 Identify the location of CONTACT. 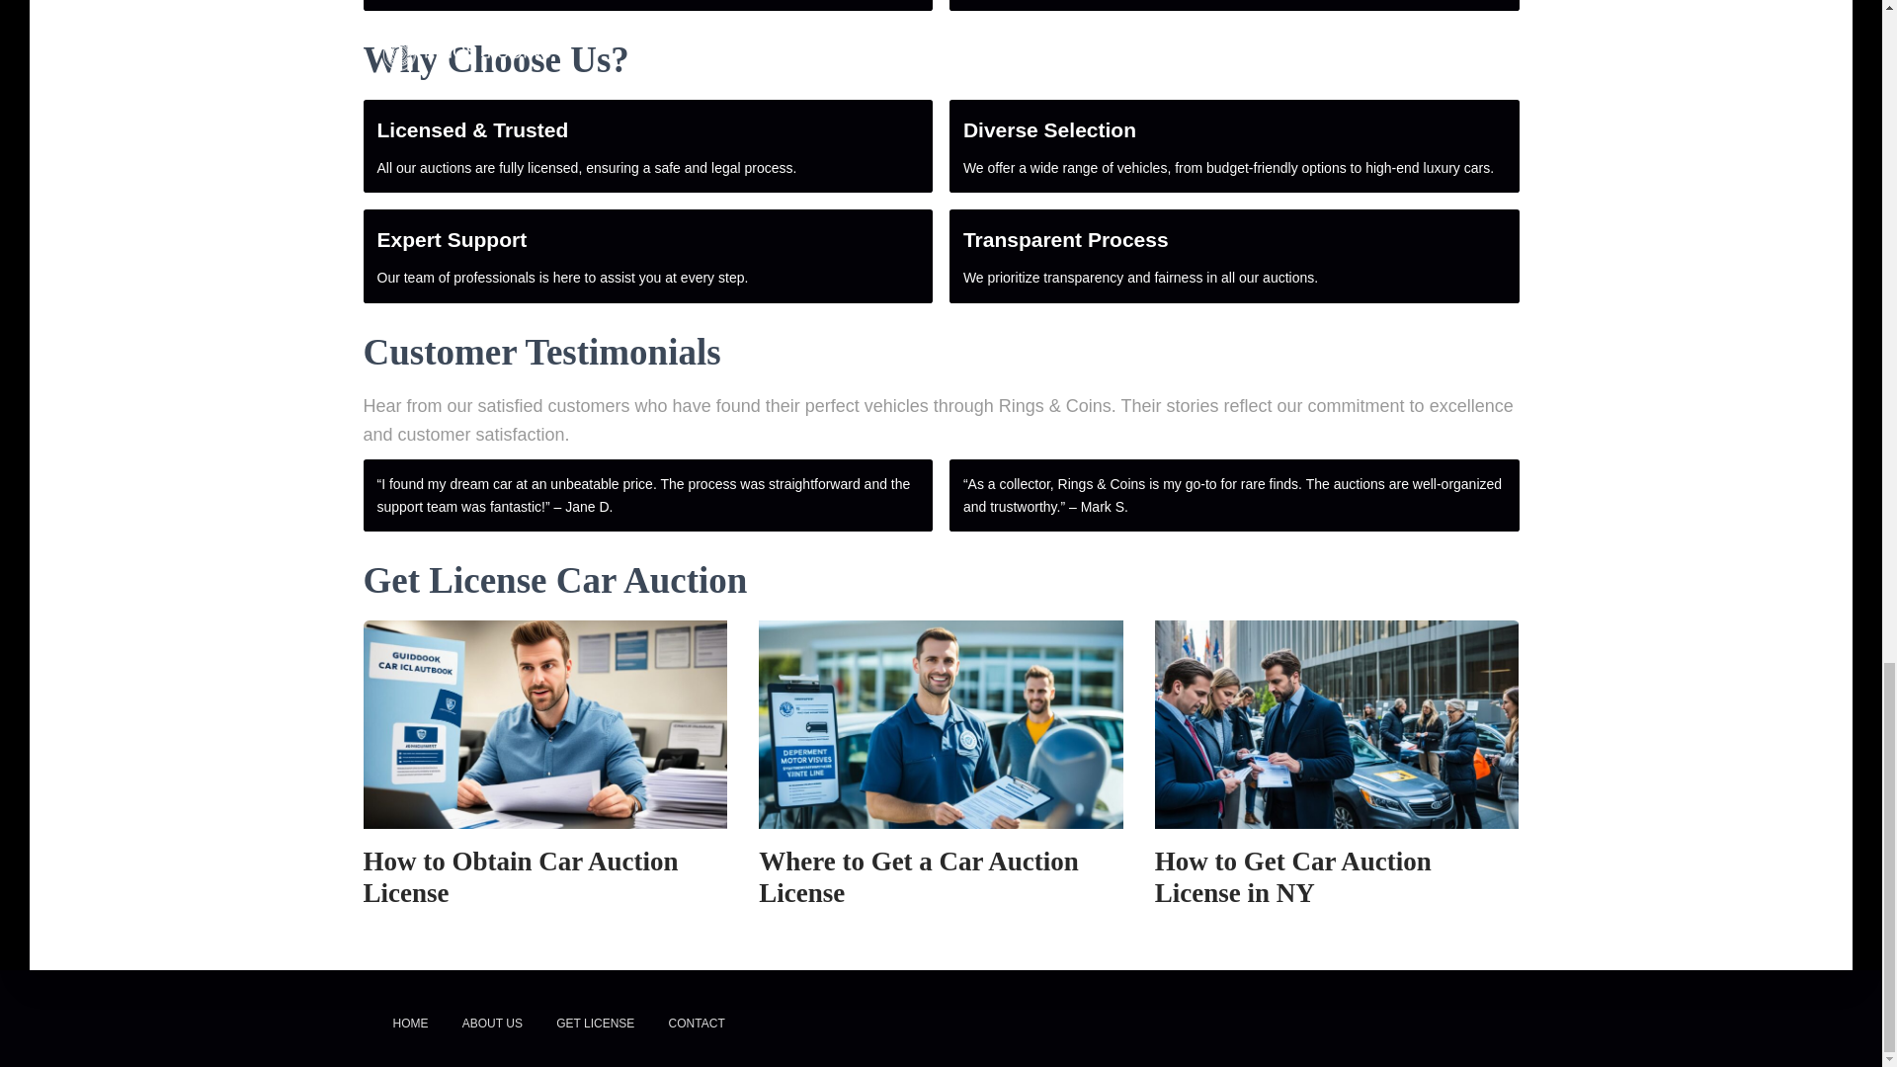
(697, 1024).